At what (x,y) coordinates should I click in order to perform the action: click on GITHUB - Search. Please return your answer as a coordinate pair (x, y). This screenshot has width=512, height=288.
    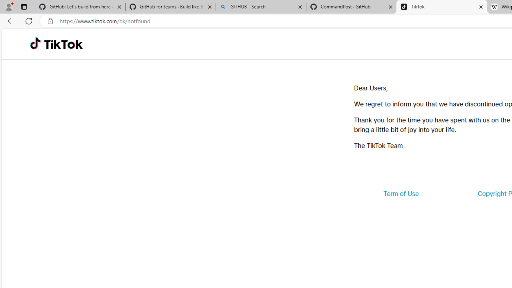
    Looking at the image, I should click on (261, 7).